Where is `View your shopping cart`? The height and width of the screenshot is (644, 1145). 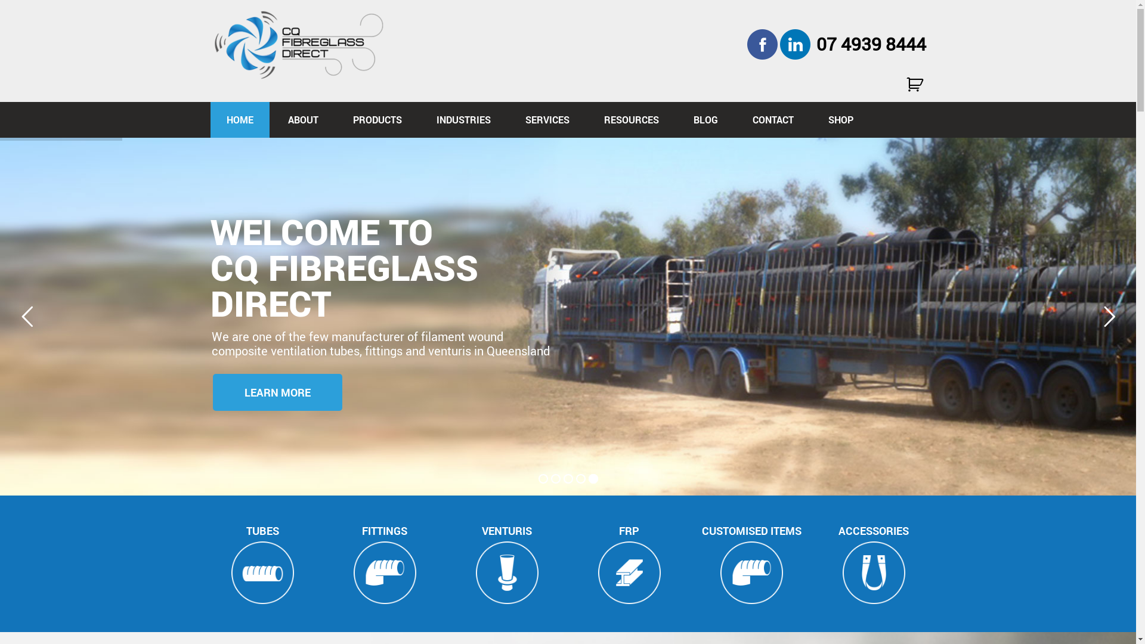 View your shopping cart is located at coordinates (916, 85).